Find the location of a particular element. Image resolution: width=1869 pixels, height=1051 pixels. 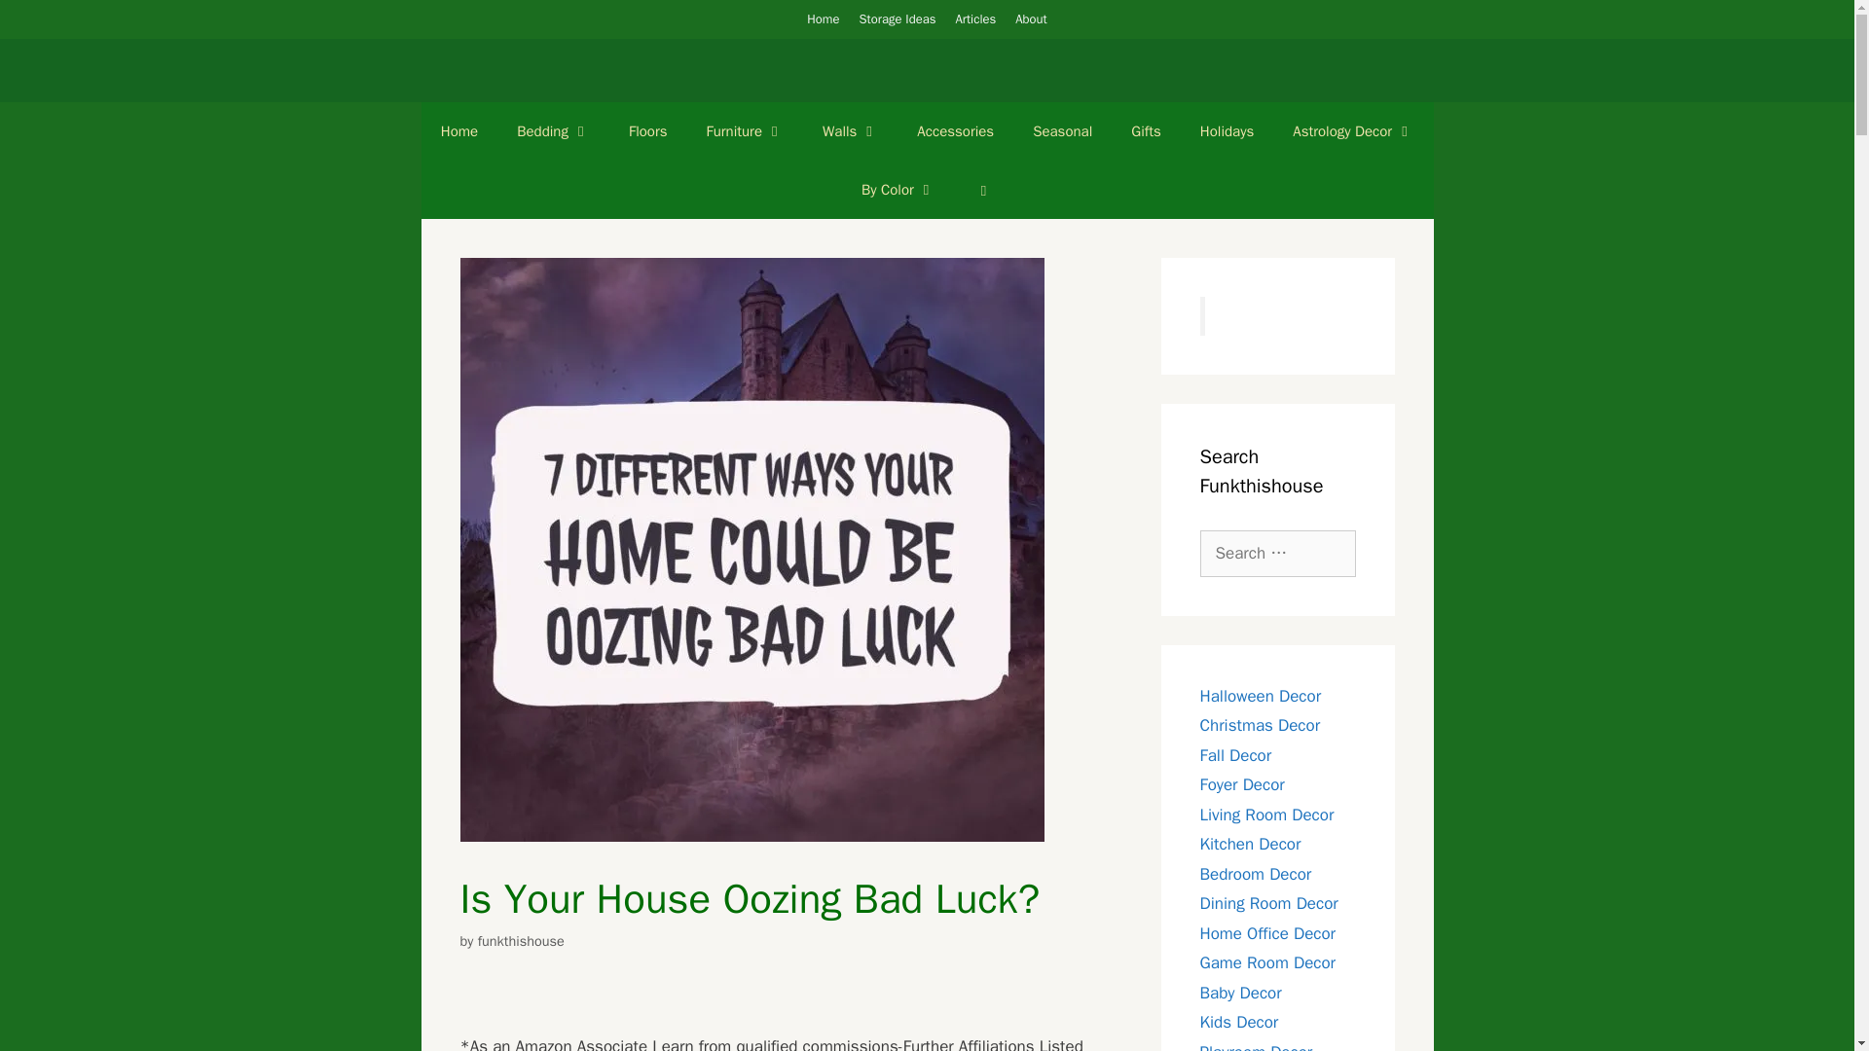

Floors is located at coordinates (648, 130).